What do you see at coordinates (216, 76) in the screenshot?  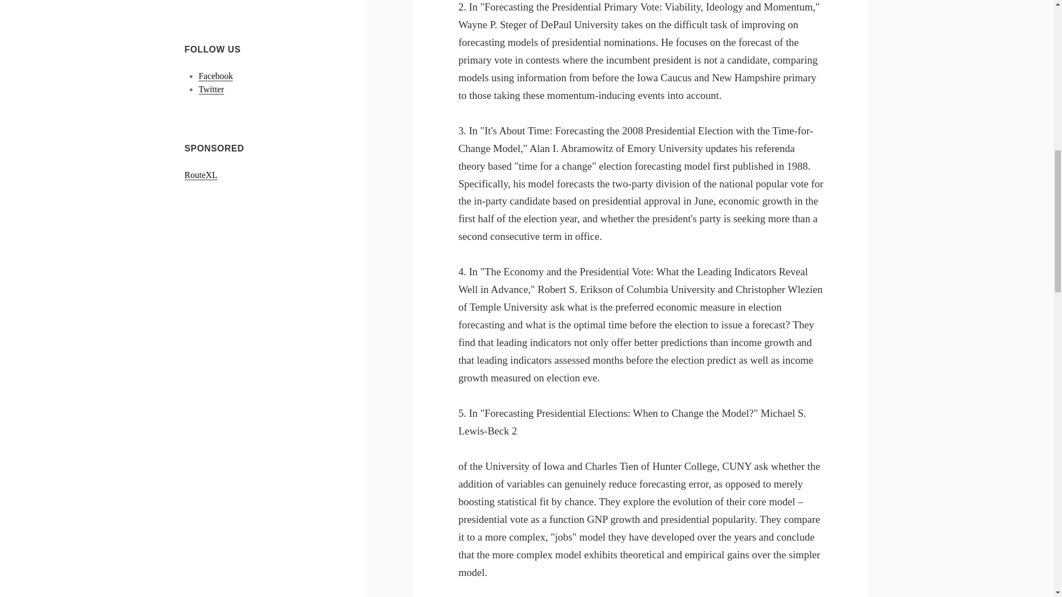 I see `Facebook` at bounding box center [216, 76].